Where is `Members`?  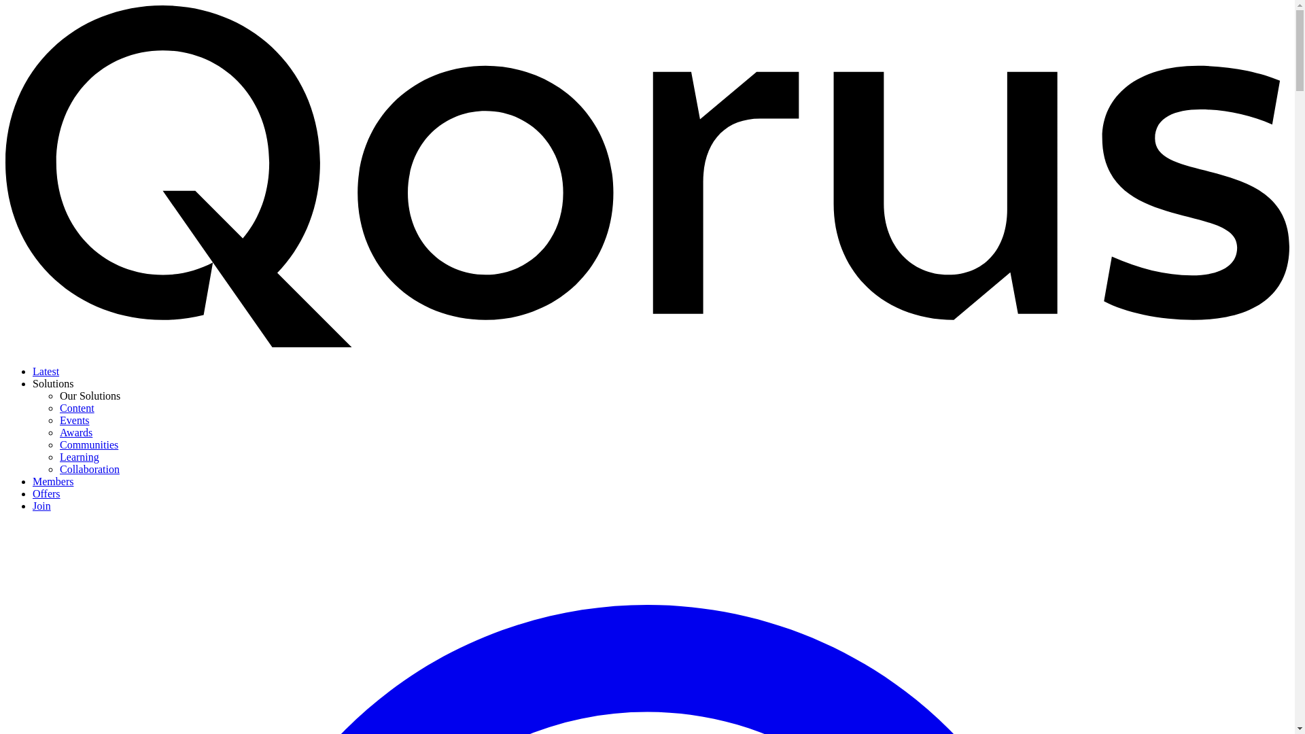 Members is located at coordinates (53, 481).